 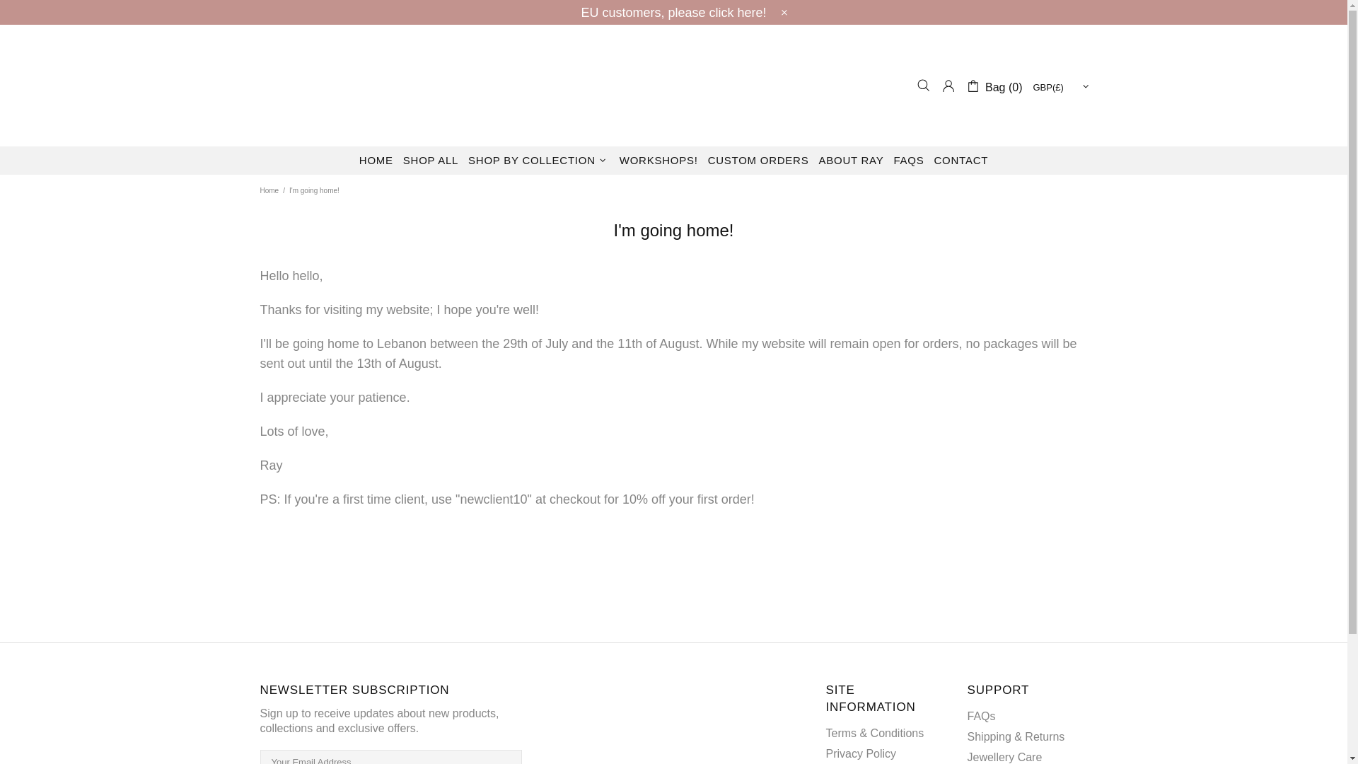 What do you see at coordinates (961, 161) in the screenshot?
I see `CONTACT` at bounding box center [961, 161].